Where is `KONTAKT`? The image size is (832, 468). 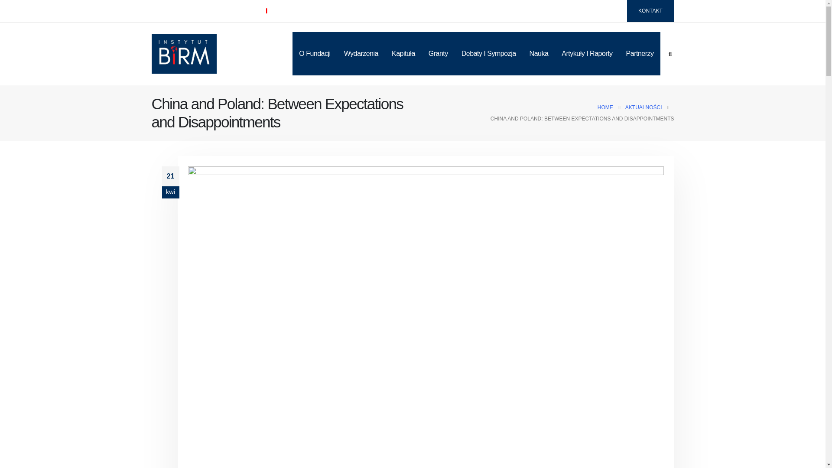 KONTAKT is located at coordinates (650, 11).